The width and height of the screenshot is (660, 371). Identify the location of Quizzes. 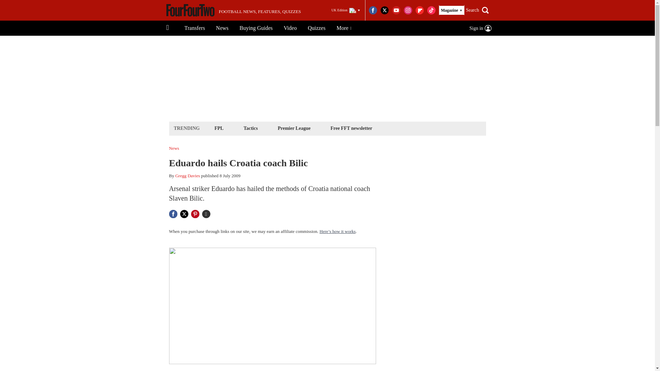
(317, 28).